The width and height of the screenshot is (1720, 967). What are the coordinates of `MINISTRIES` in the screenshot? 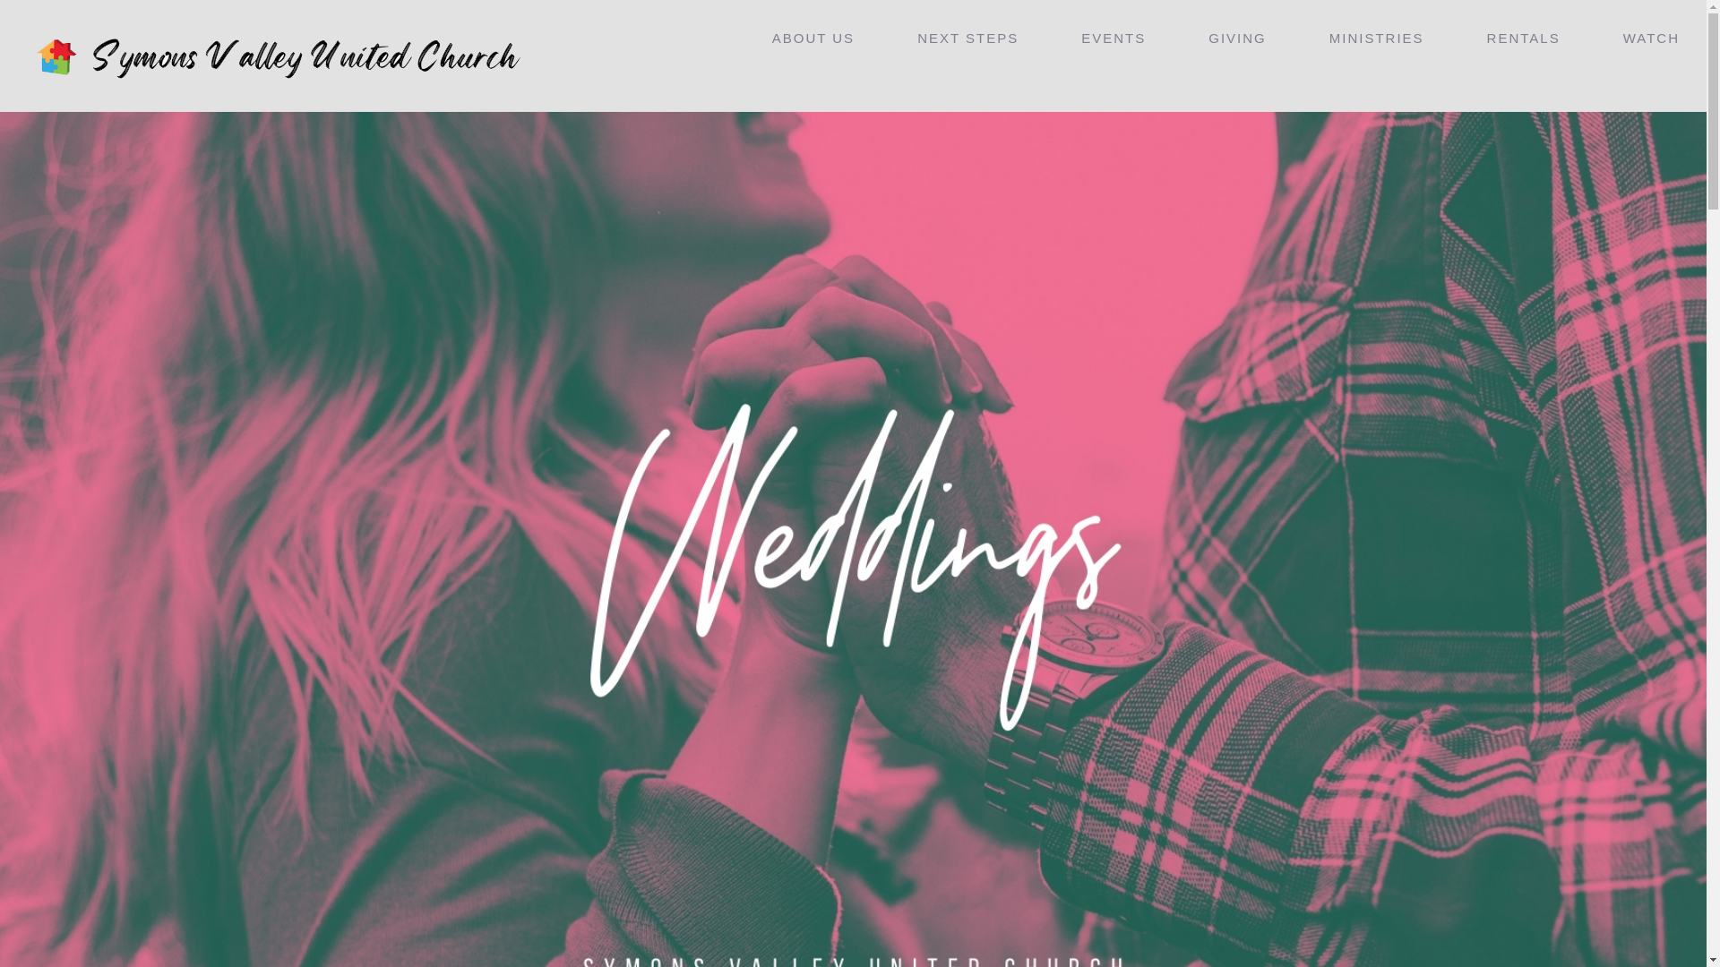 It's located at (1376, 38).